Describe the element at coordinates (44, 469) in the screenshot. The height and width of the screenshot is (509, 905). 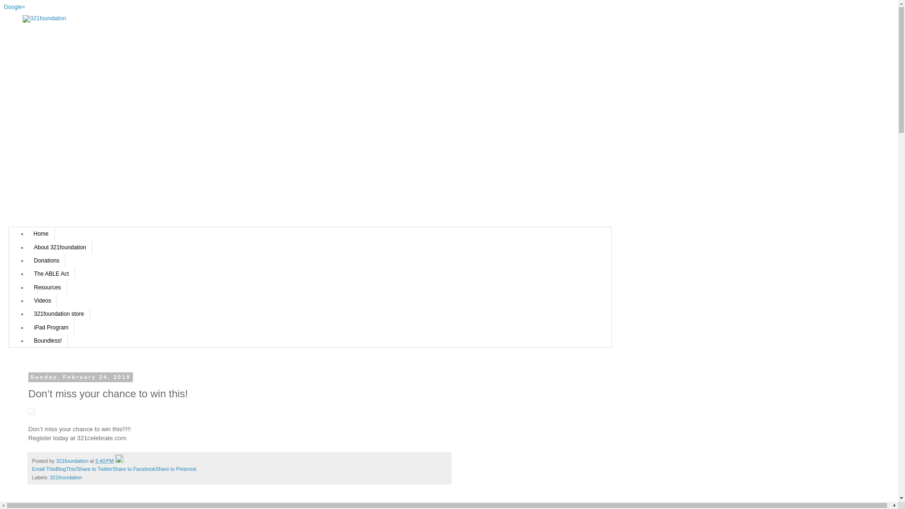
I see `Email This` at that location.